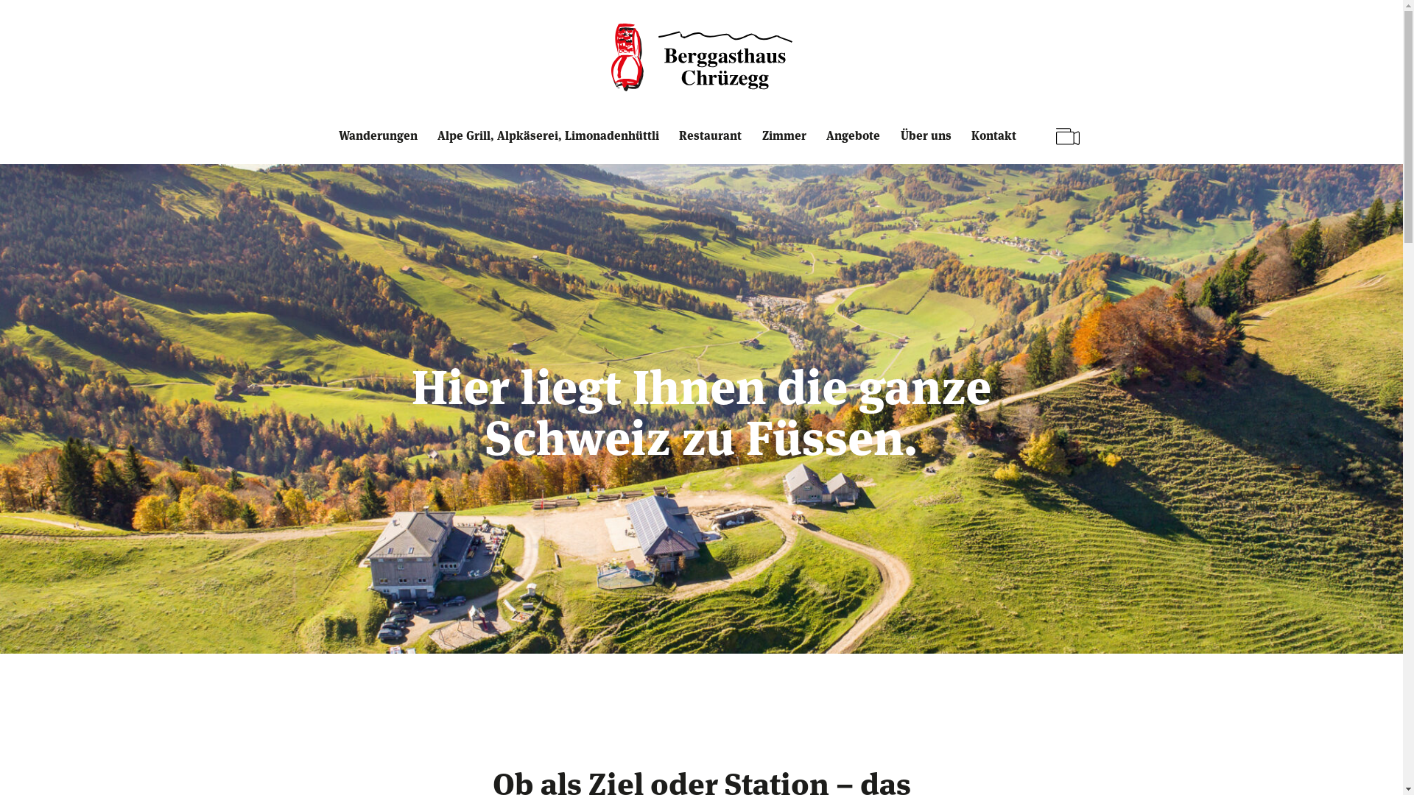  Describe the element at coordinates (857, 146) in the screenshot. I see `Angebote` at that location.